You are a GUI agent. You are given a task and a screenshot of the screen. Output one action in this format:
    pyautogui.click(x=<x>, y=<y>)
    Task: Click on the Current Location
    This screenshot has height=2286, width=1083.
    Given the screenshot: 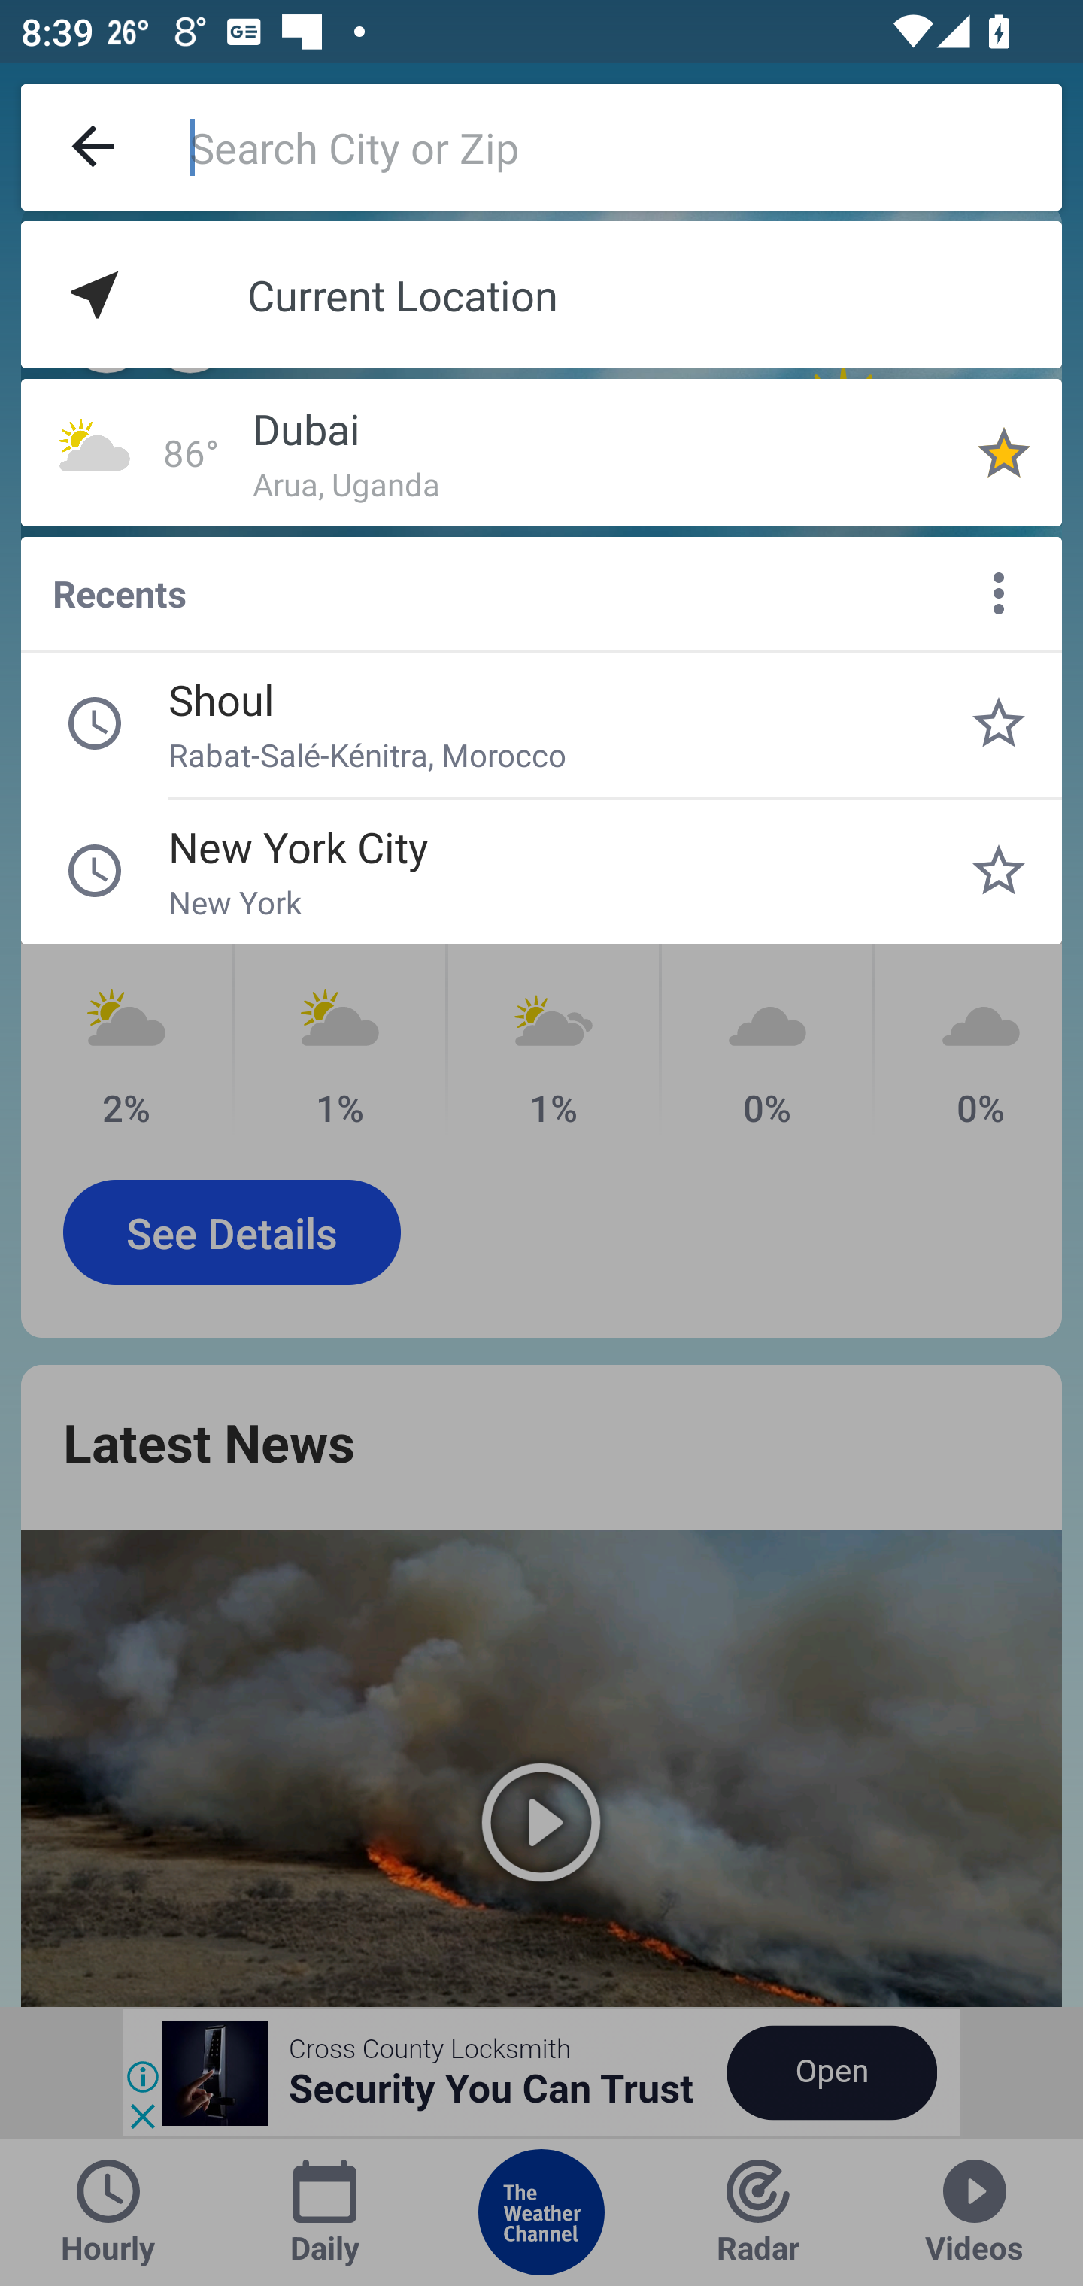 What is the action you would take?
    pyautogui.click(x=541, y=295)
    